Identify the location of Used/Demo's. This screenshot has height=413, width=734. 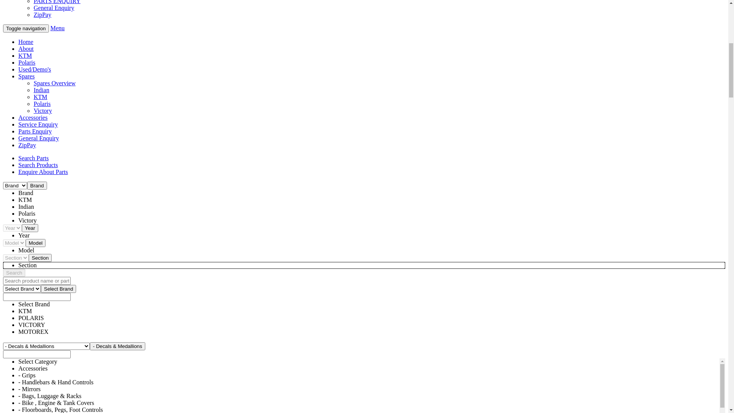
(35, 198).